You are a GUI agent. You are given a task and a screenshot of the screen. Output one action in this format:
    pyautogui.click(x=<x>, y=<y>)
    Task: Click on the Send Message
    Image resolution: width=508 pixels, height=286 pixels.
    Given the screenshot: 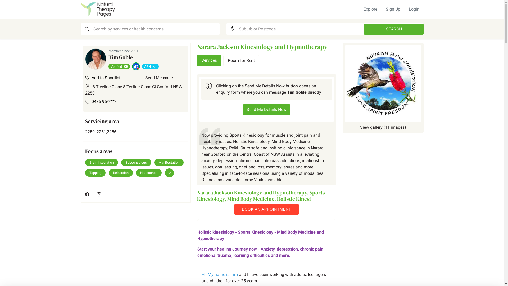 What is the action you would take?
    pyautogui.click(x=156, y=78)
    